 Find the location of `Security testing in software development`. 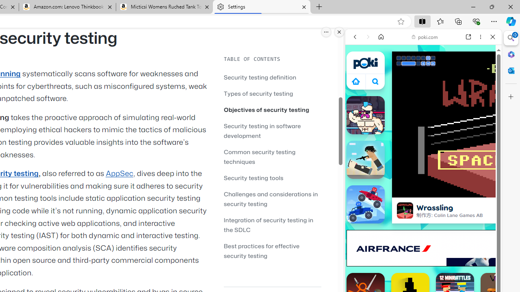

Security testing in software development is located at coordinates (262, 131).